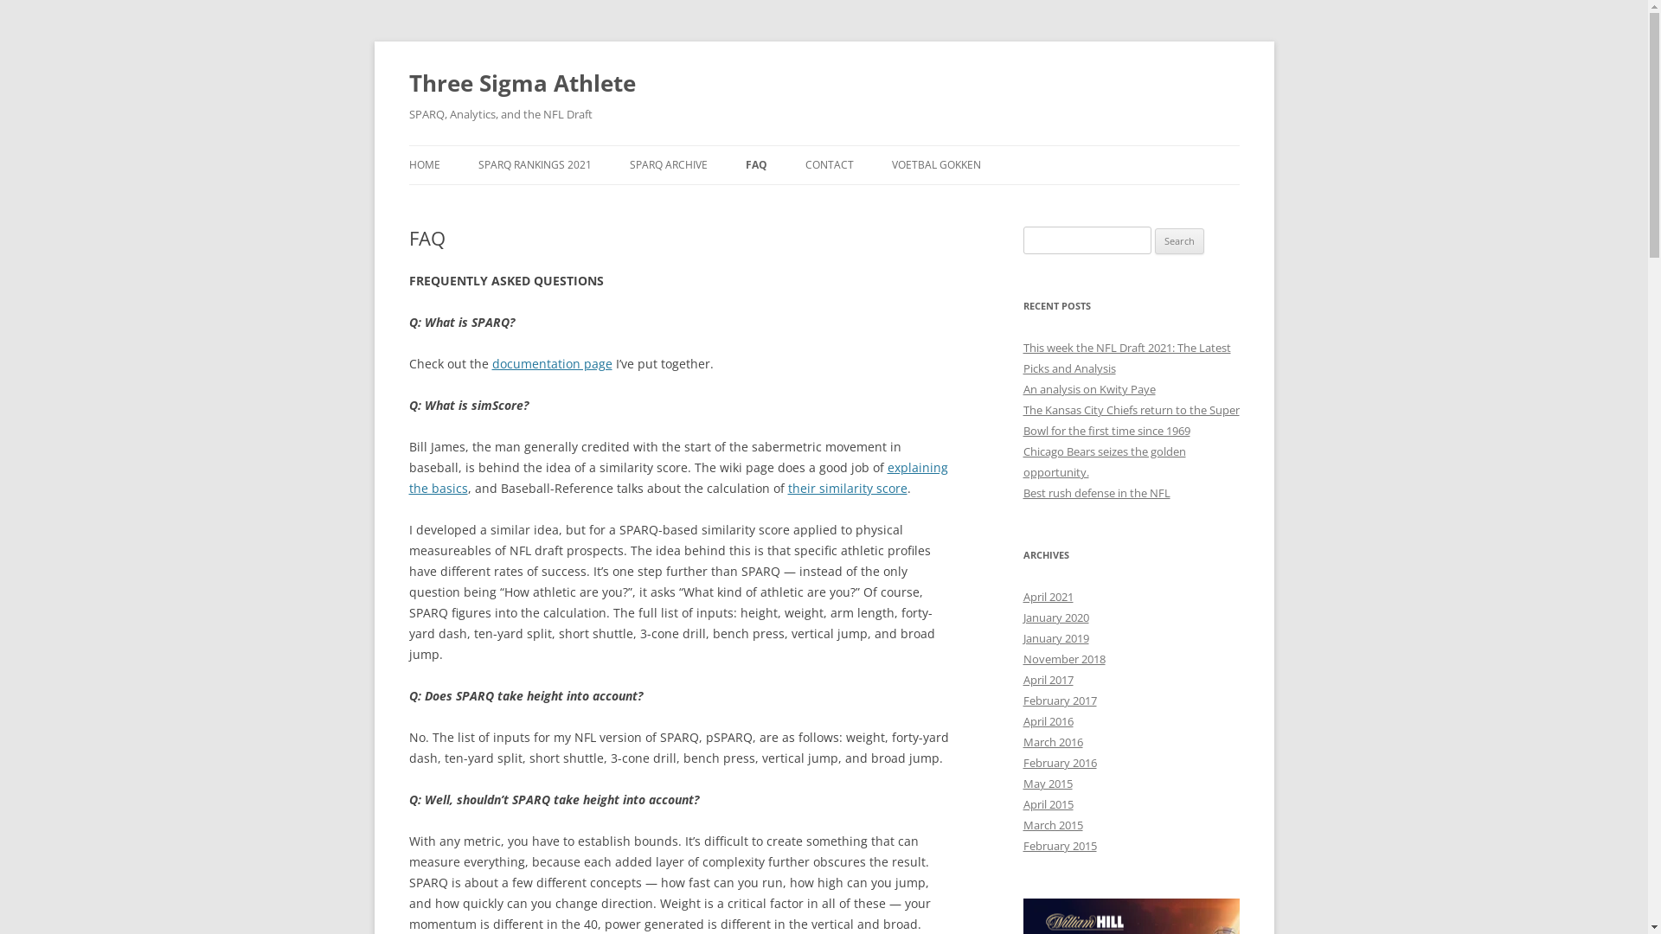 The width and height of the screenshot is (1661, 934). I want to click on CONTACT, so click(829, 165).